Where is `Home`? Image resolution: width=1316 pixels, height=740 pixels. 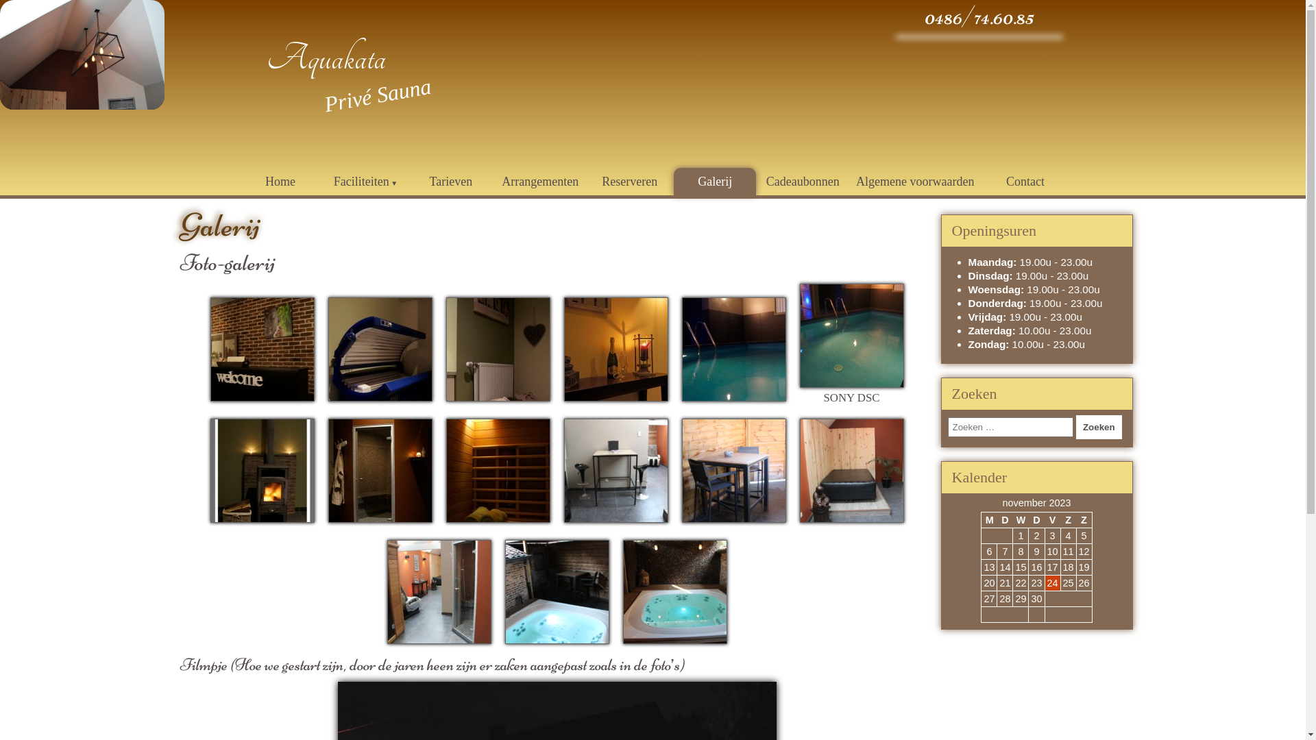
Home is located at coordinates (280, 182).